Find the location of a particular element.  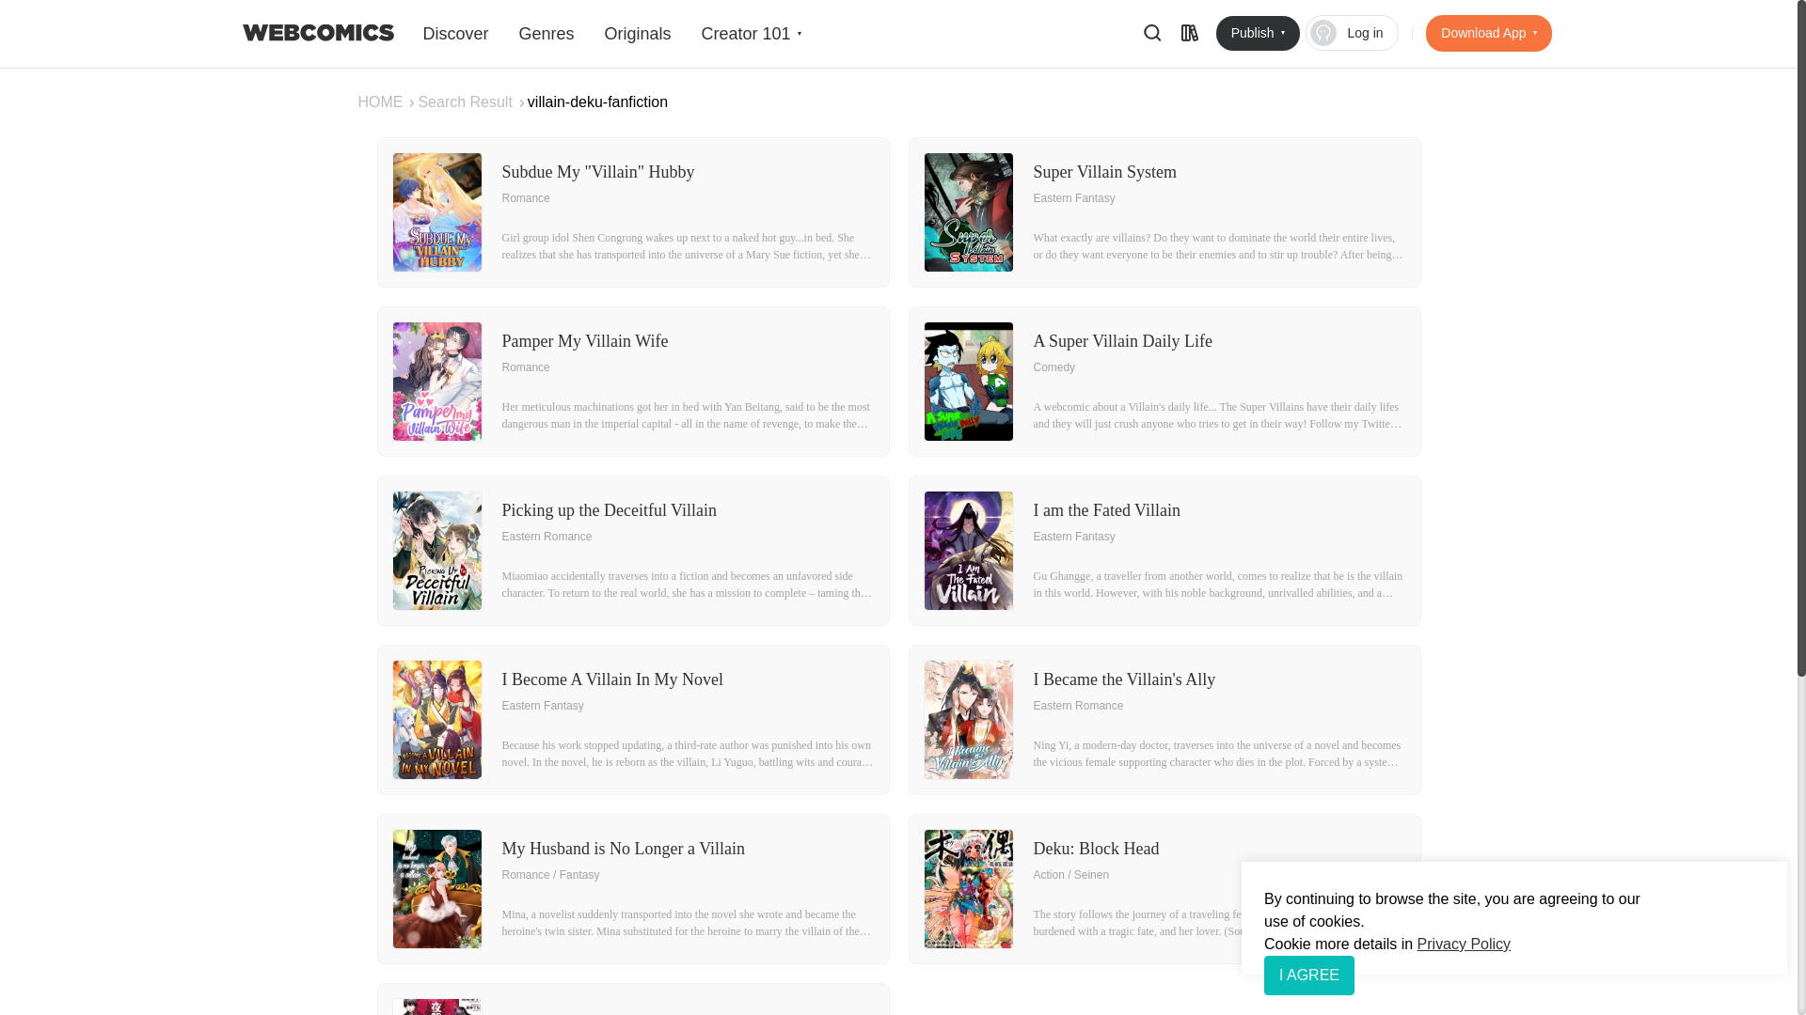

Creator 101 is located at coordinates (455, 34).